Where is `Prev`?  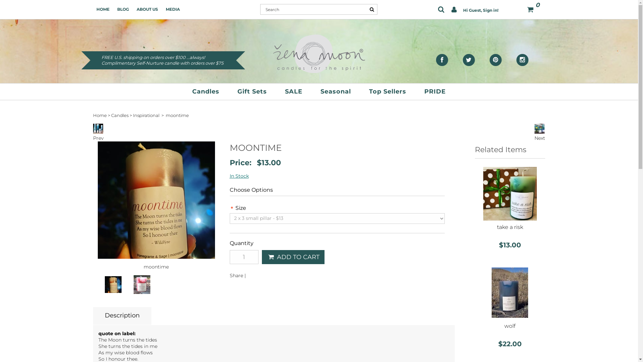
Prev is located at coordinates (98, 135).